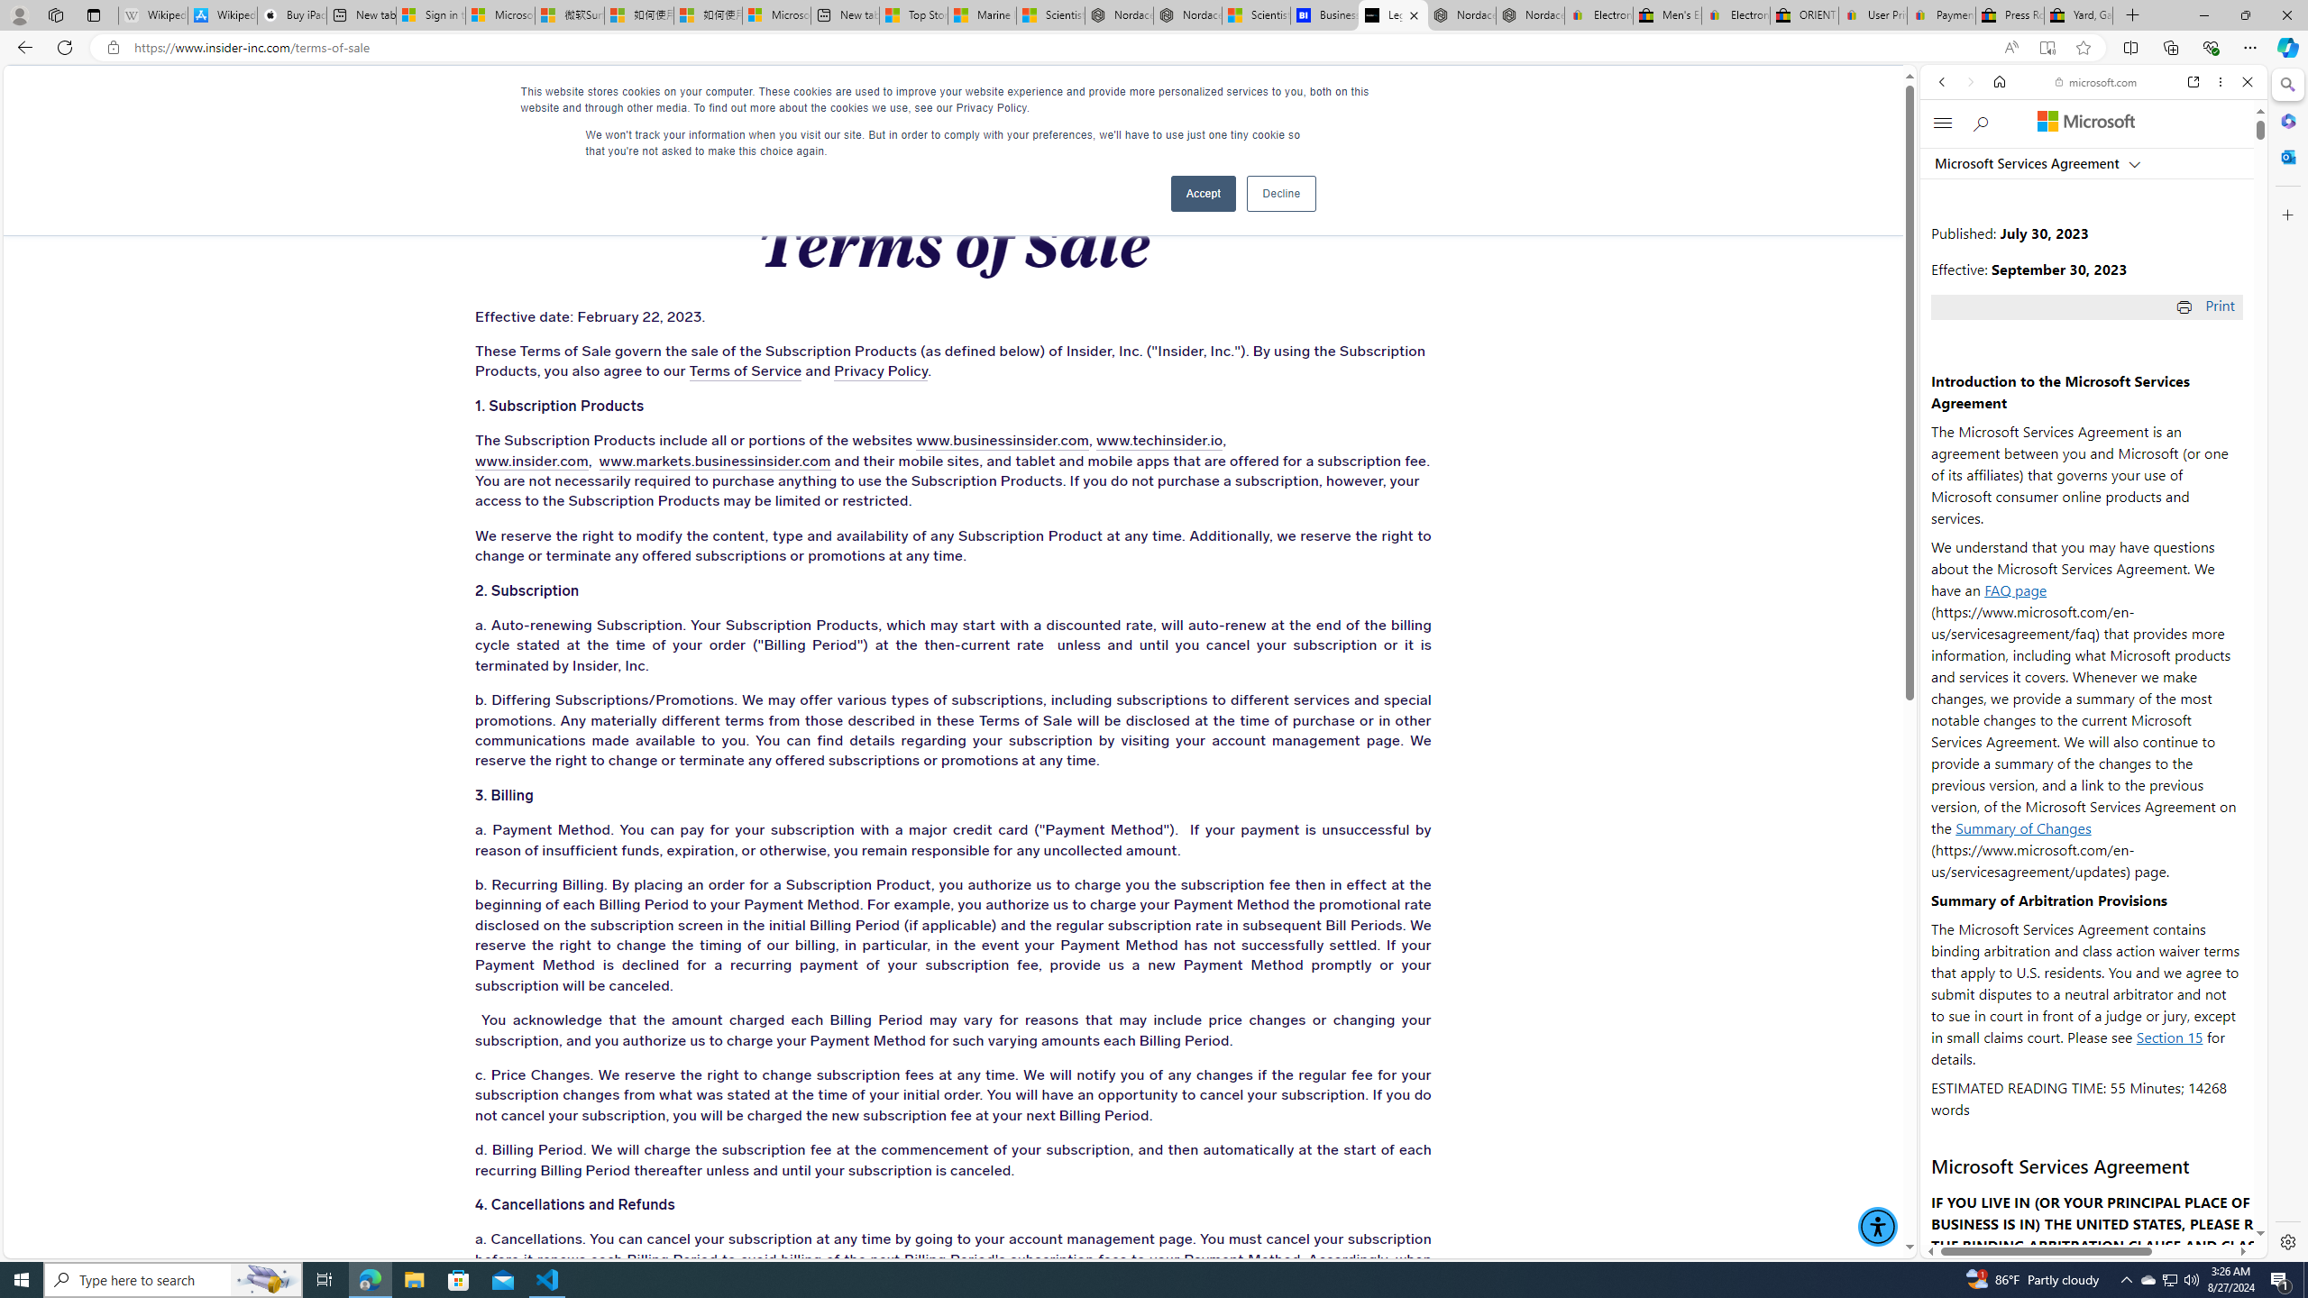  I want to click on www.businessinsider.com, so click(1003, 442).